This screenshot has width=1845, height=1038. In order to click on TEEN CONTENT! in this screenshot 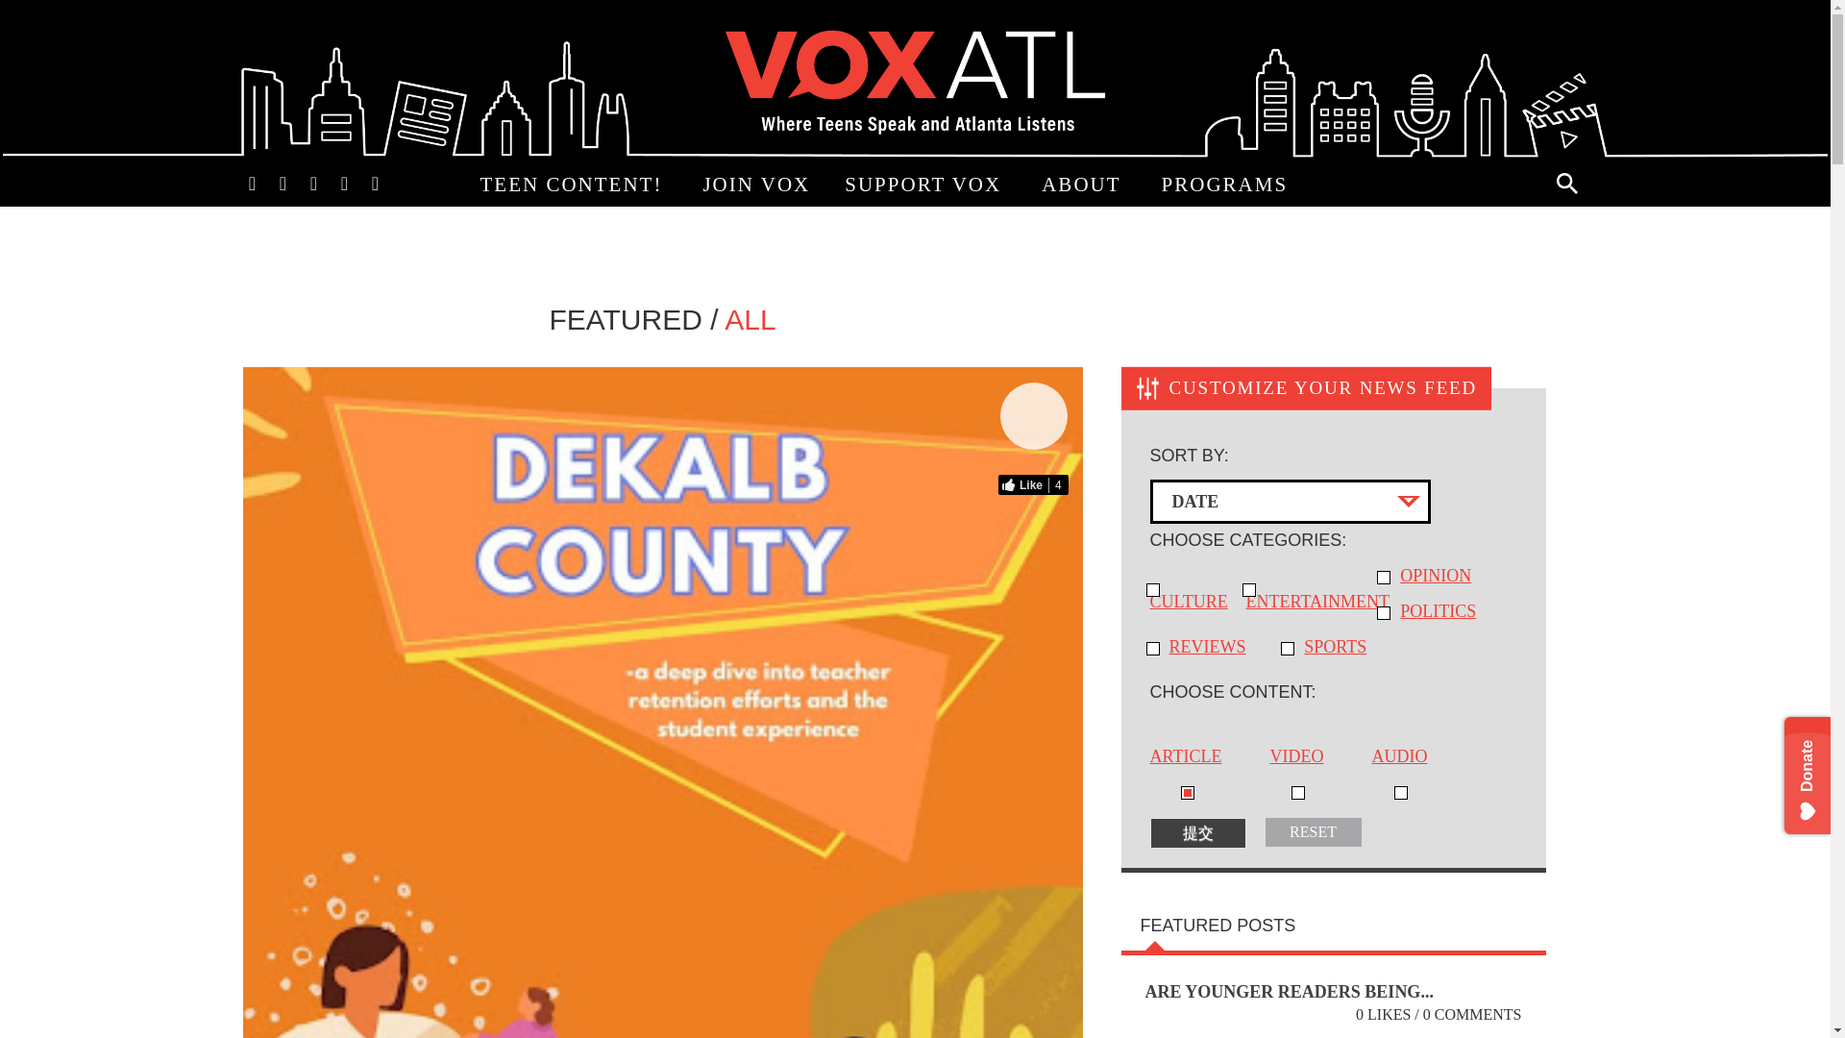, I will do `click(575, 185)`.